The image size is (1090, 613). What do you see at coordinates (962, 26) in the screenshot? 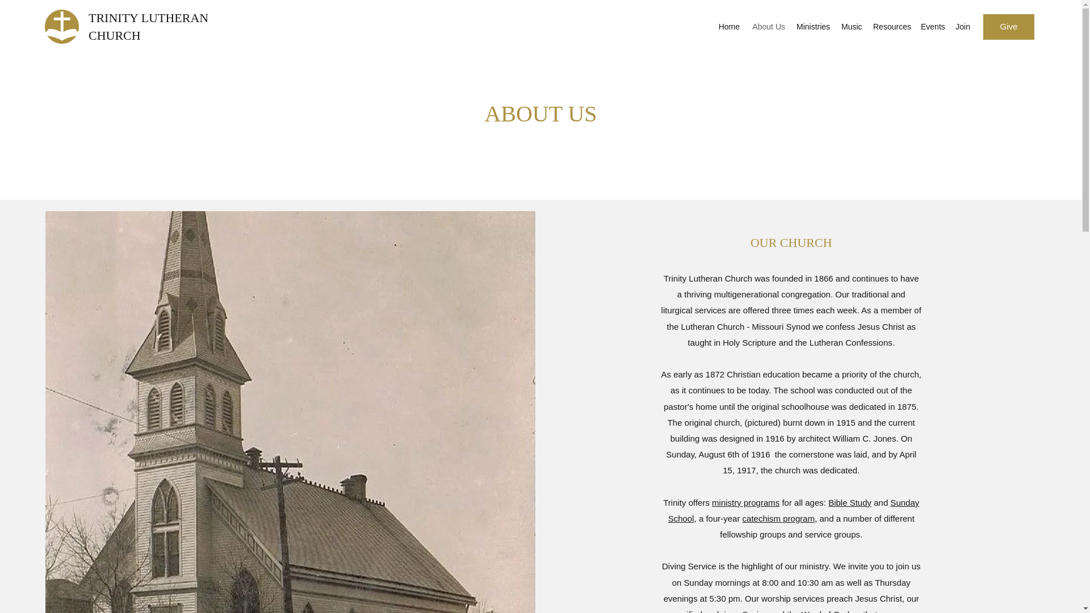
I see `Join` at bounding box center [962, 26].